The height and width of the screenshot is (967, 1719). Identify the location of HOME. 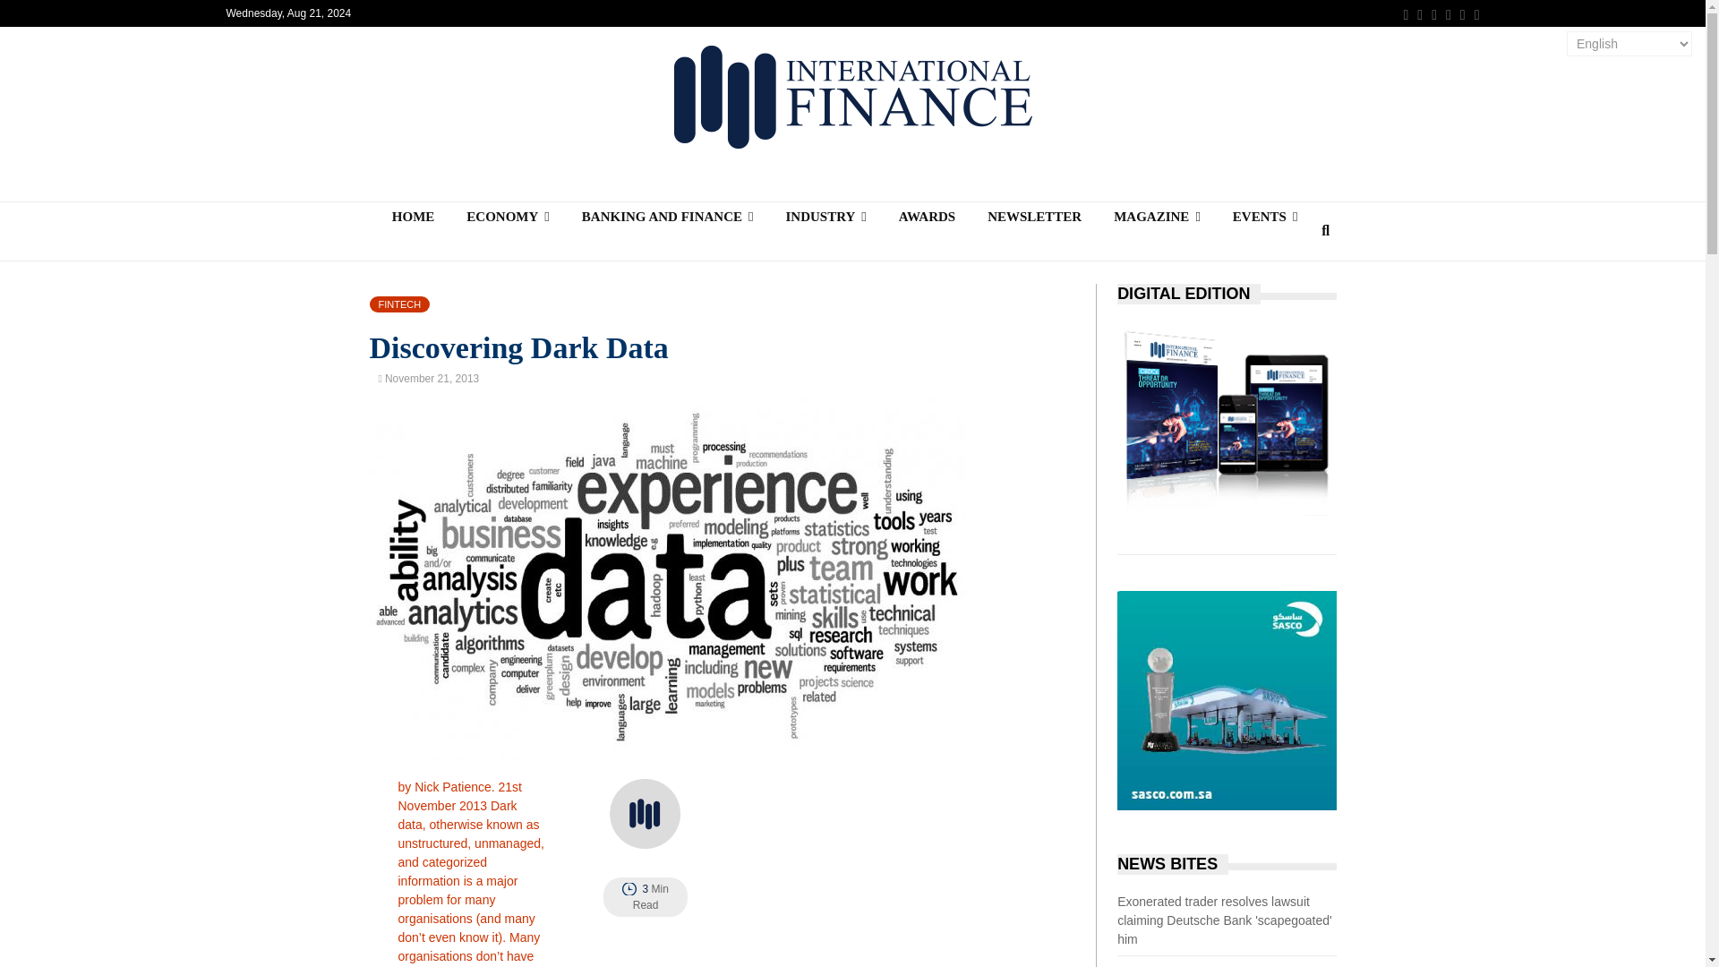
(414, 217).